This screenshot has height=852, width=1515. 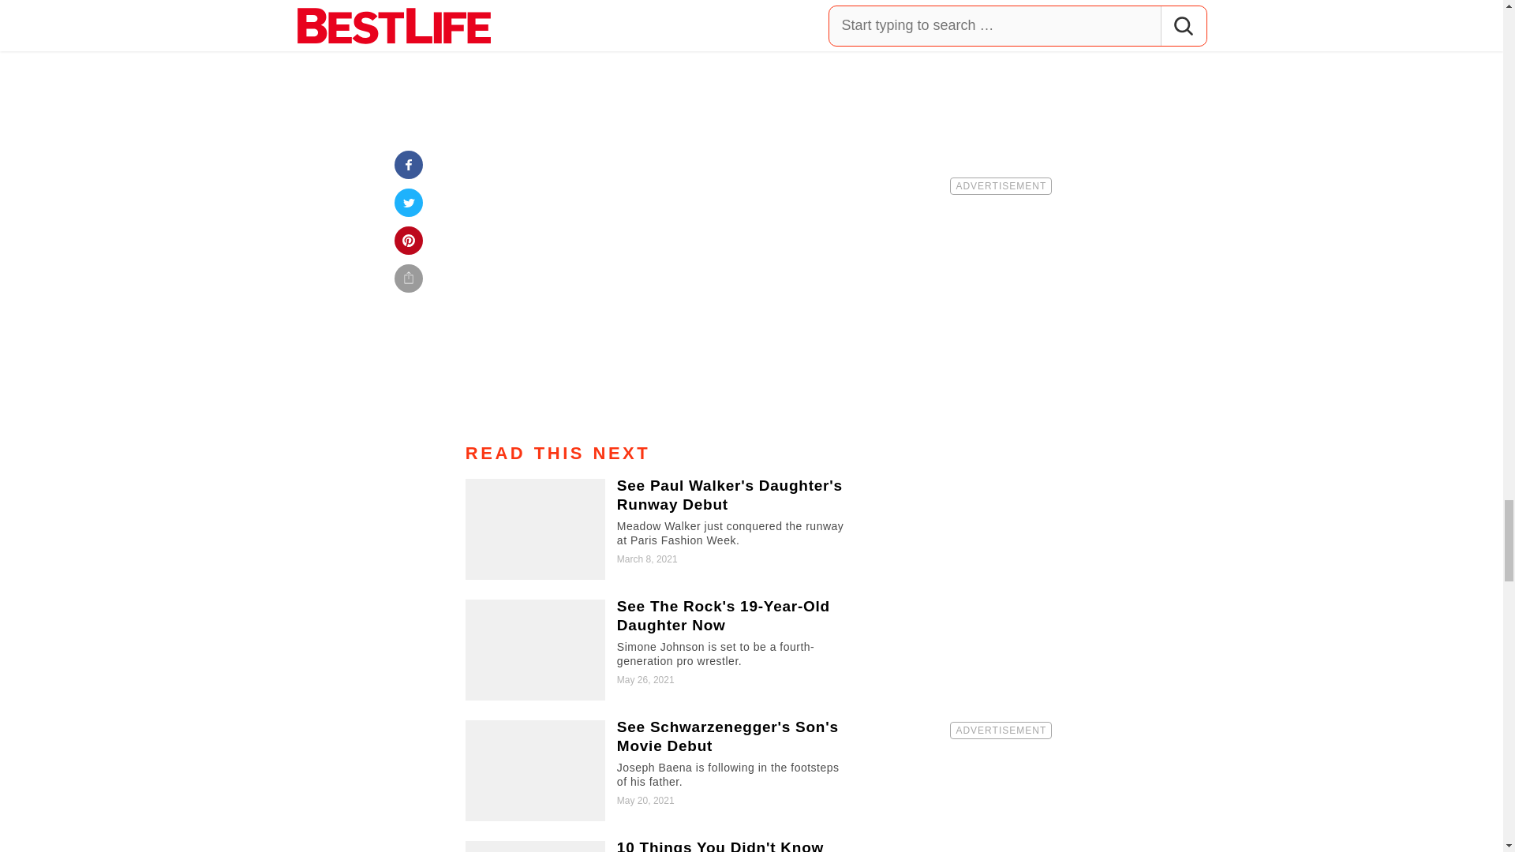 What do you see at coordinates (661, 650) in the screenshot?
I see `See The Rock's 19-Year-Old Daughter Now` at bounding box center [661, 650].